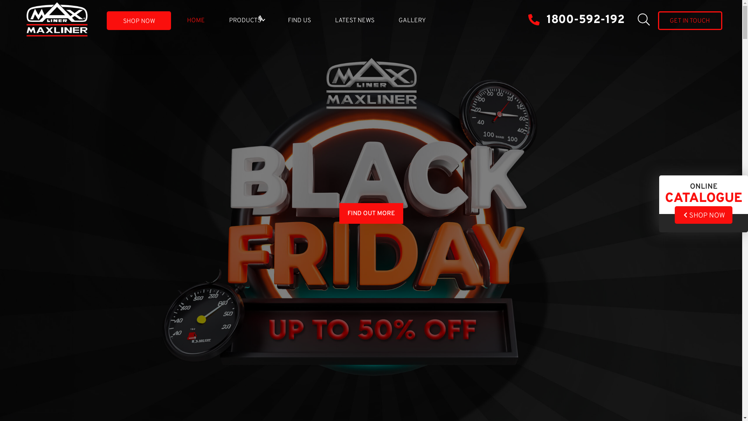 The image size is (748, 421). Describe the element at coordinates (371, 214) in the screenshot. I see `FIND OUT MORE` at that location.